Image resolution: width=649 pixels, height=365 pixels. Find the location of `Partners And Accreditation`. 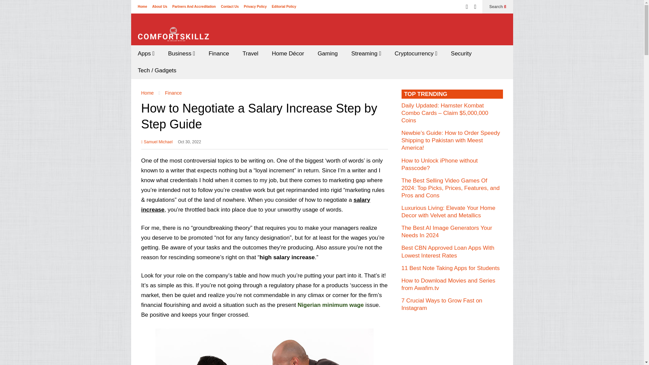

Partners And Accreditation is located at coordinates (194, 6).